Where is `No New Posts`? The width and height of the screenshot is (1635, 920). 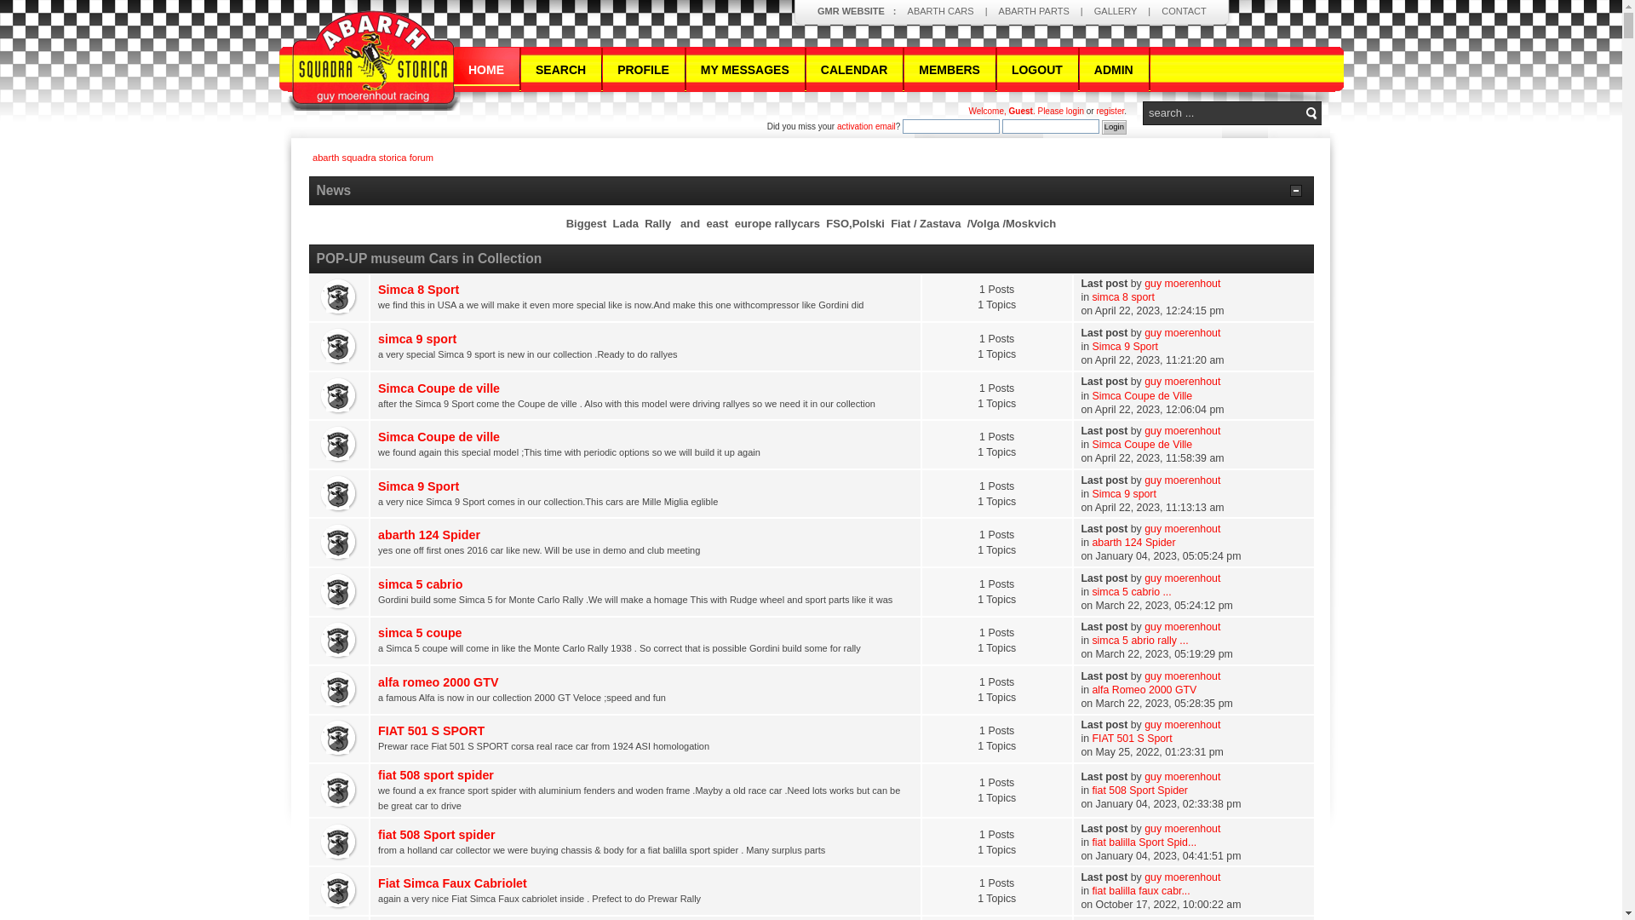 No New Posts is located at coordinates (339, 494).